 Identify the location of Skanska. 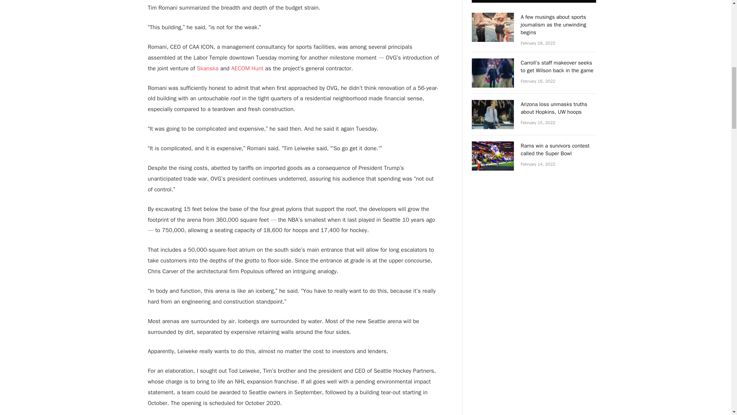
(207, 68).